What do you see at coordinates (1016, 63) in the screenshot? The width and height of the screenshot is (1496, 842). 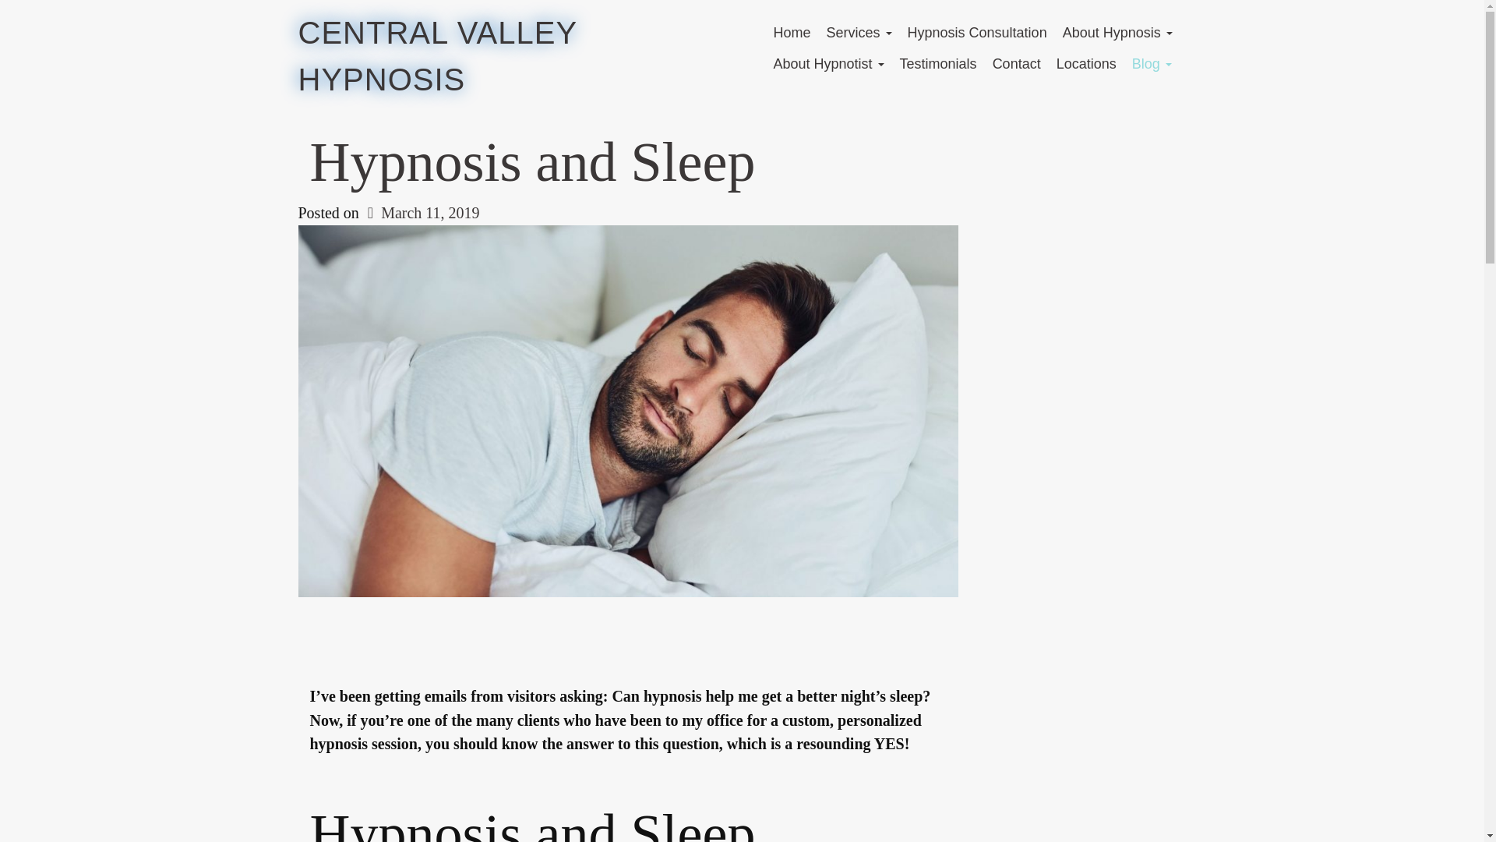 I see `Contact` at bounding box center [1016, 63].